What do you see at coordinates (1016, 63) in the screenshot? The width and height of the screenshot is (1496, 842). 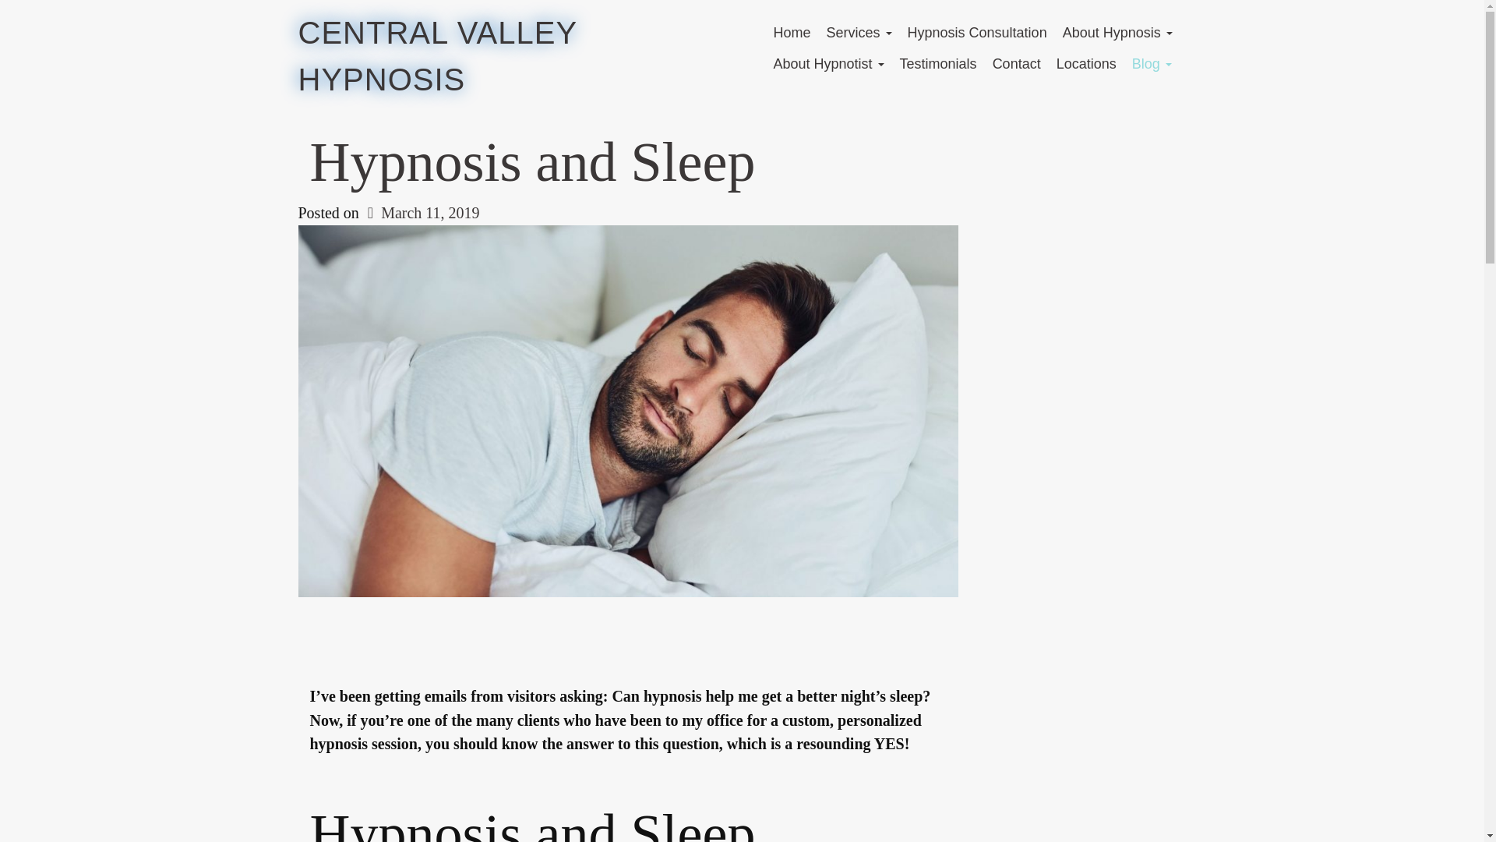 I see `Contact` at bounding box center [1016, 63].